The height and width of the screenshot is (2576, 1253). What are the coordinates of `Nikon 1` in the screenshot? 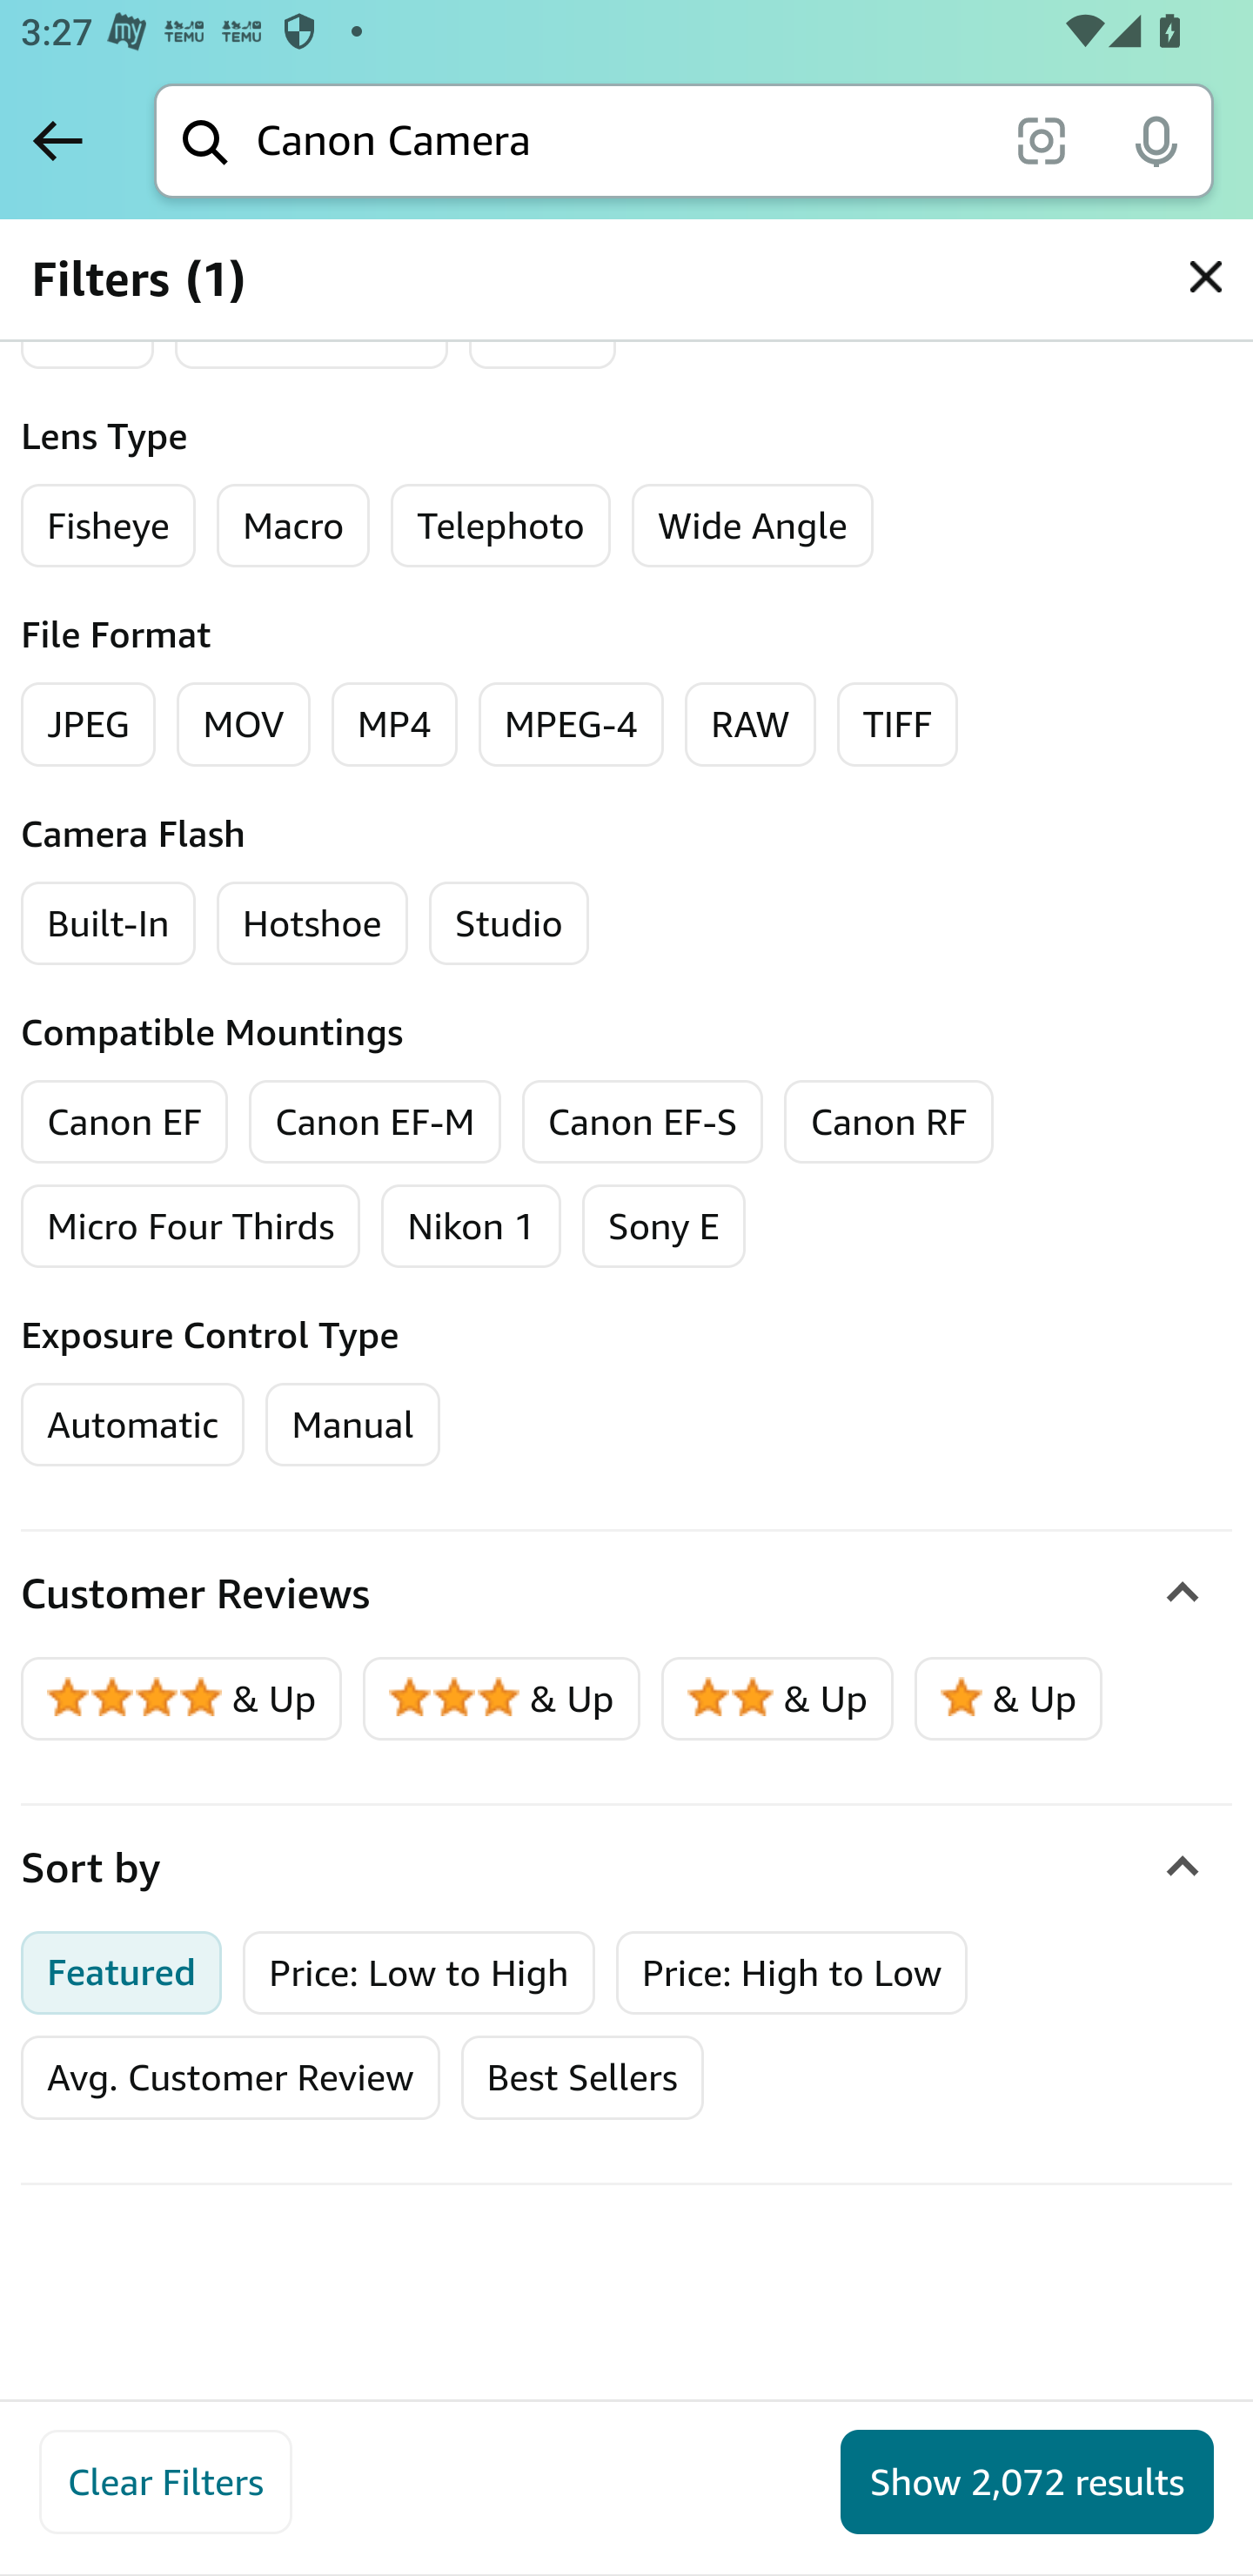 It's located at (471, 1225).